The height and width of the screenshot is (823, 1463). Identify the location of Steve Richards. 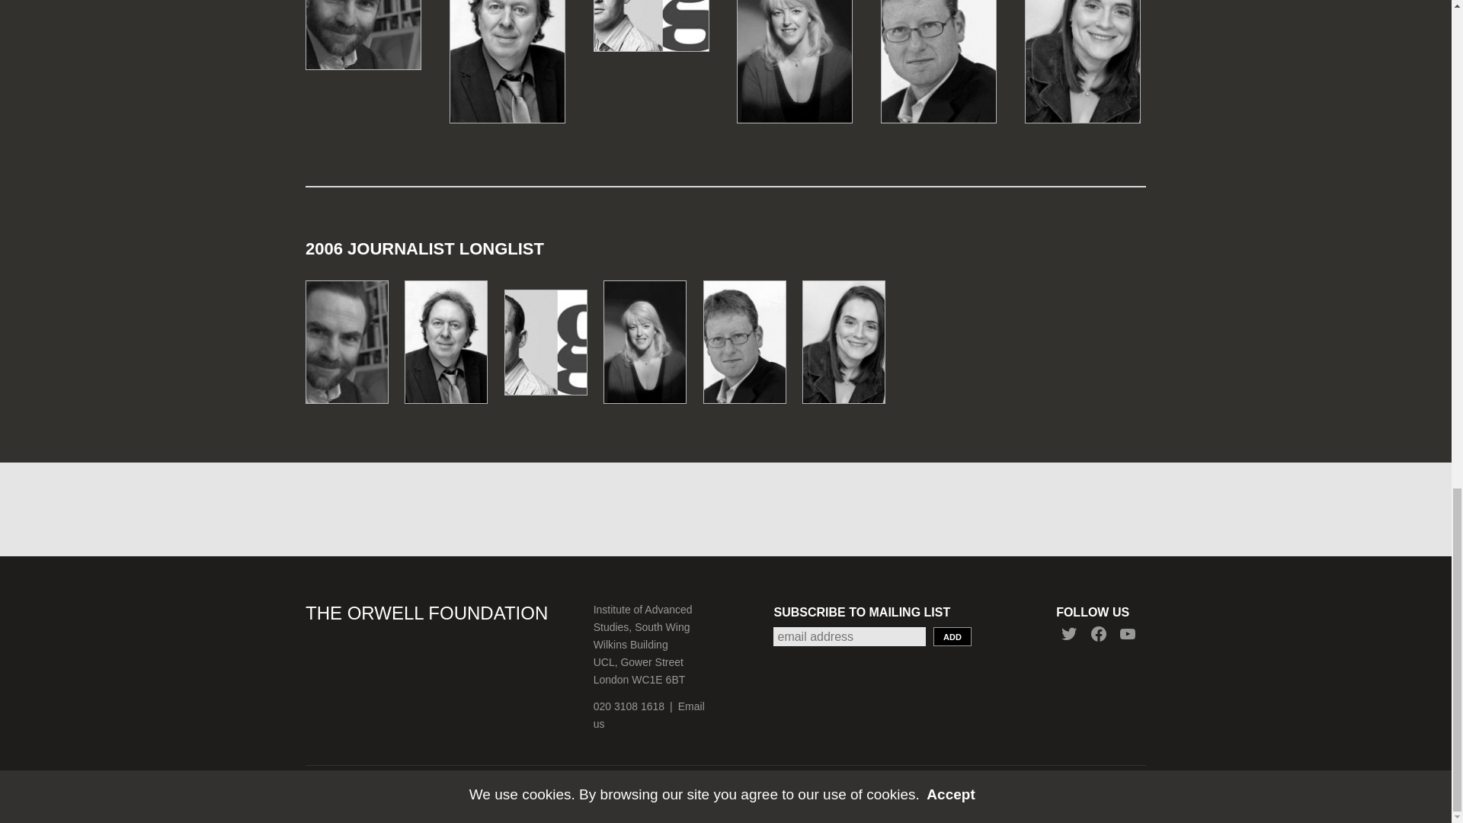
(507, 40).